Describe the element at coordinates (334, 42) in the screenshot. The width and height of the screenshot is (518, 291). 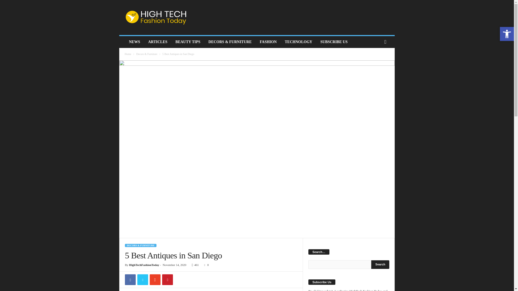
I see `SUBSCRIBE US` at that location.